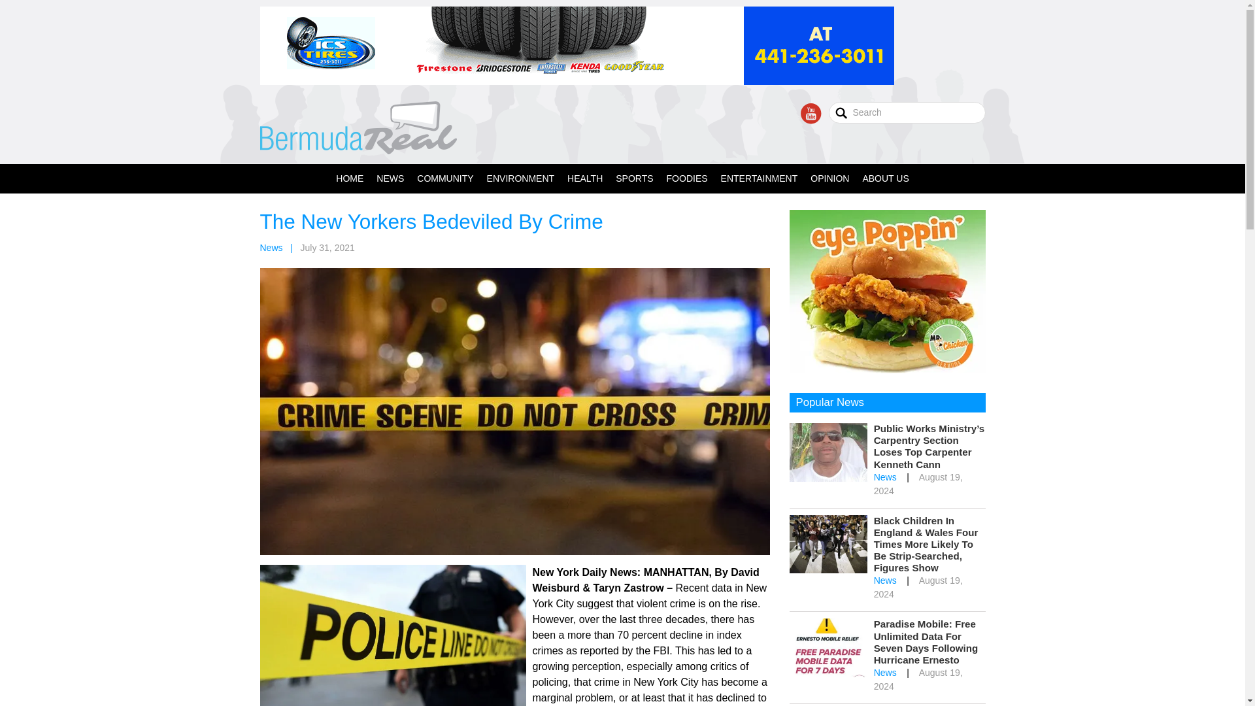  I want to click on SPORTS, so click(634, 178).